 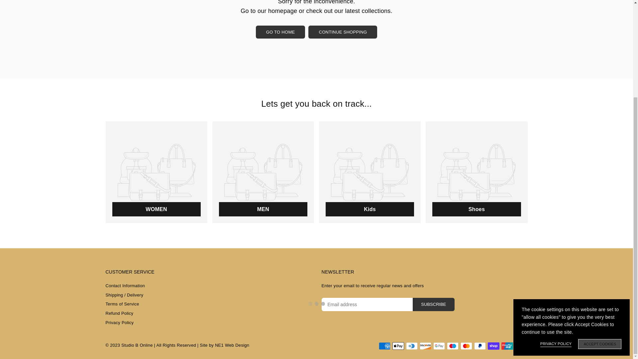 What do you see at coordinates (263, 172) in the screenshot?
I see `MEN` at bounding box center [263, 172].